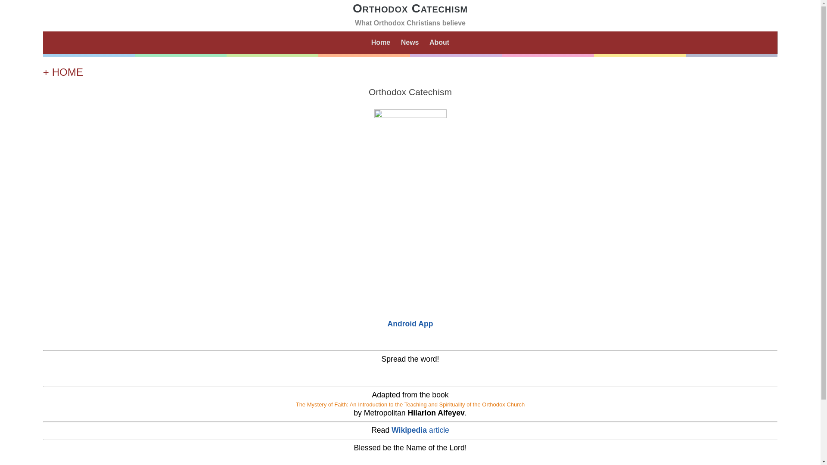 Image resolution: width=827 pixels, height=465 pixels. I want to click on Table of Contents, so click(410, 288).